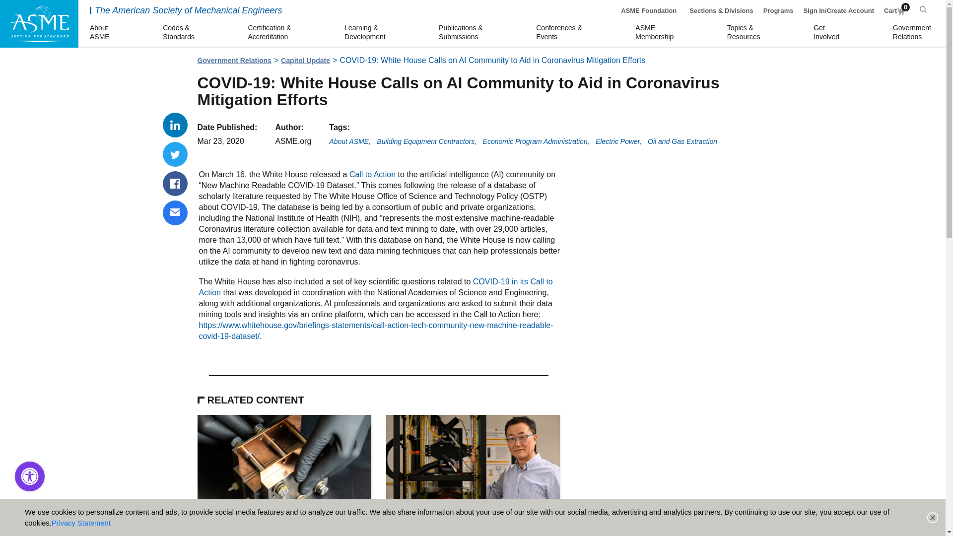  Describe the element at coordinates (828, 33) in the screenshot. I see `Electric Power` at that location.